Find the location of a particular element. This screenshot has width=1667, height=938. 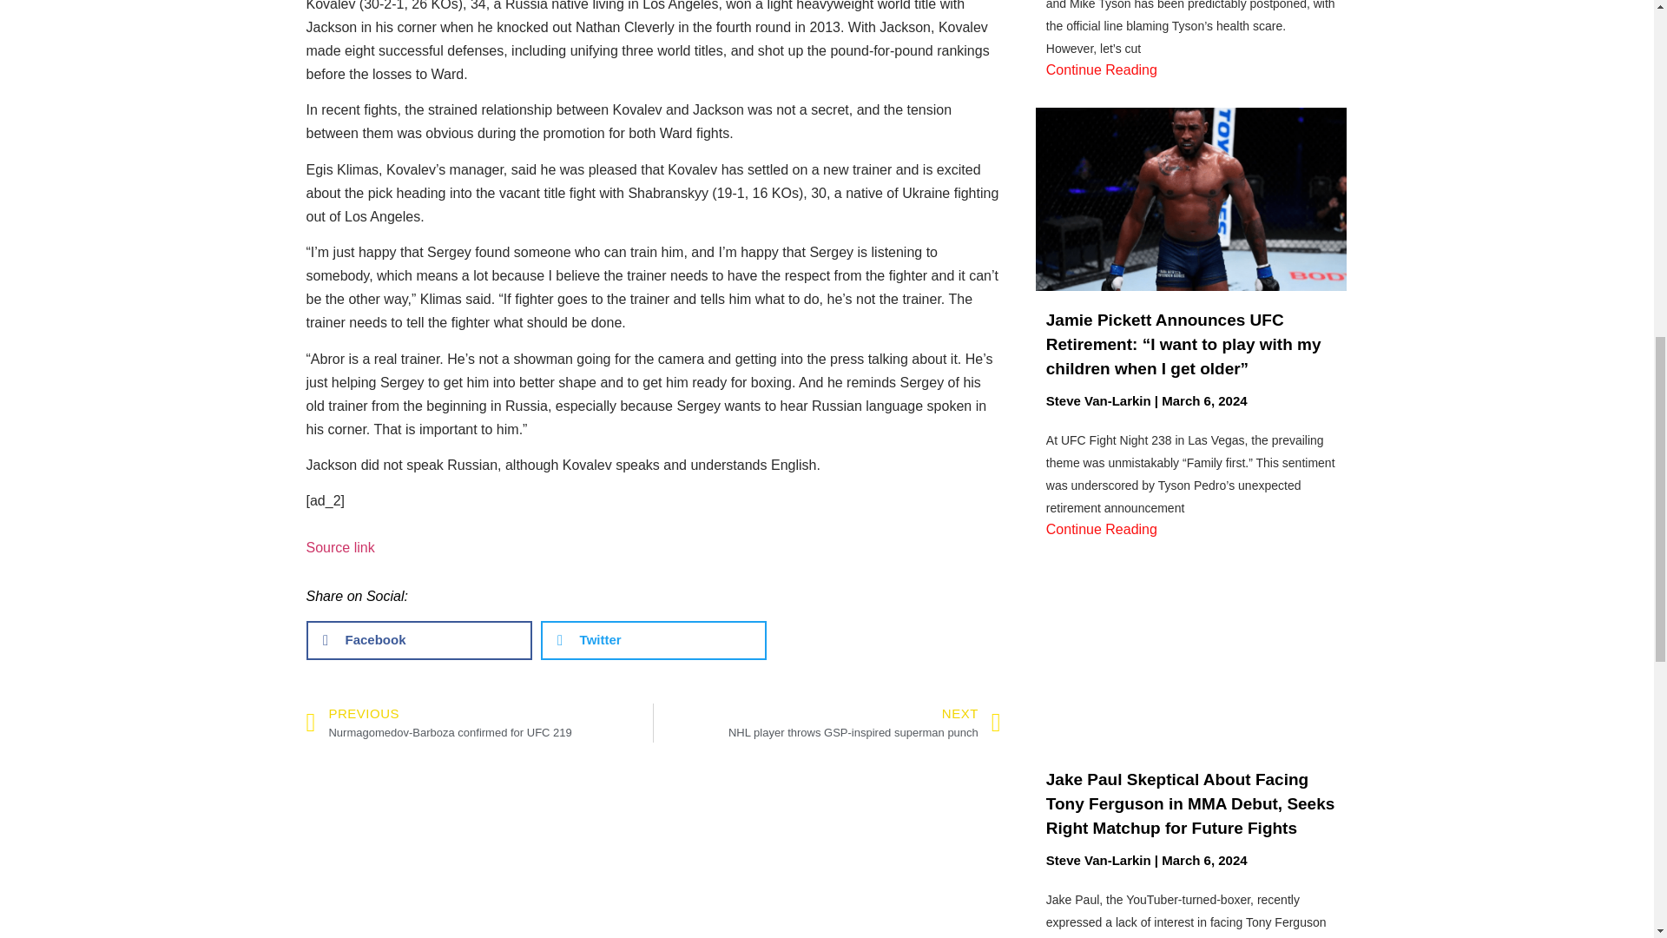

Continue Reading is located at coordinates (1101, 69).